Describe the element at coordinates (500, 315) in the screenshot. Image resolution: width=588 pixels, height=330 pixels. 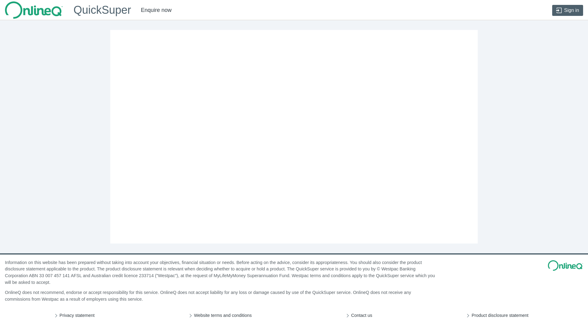
I see `Product disclosure statement` at that location.